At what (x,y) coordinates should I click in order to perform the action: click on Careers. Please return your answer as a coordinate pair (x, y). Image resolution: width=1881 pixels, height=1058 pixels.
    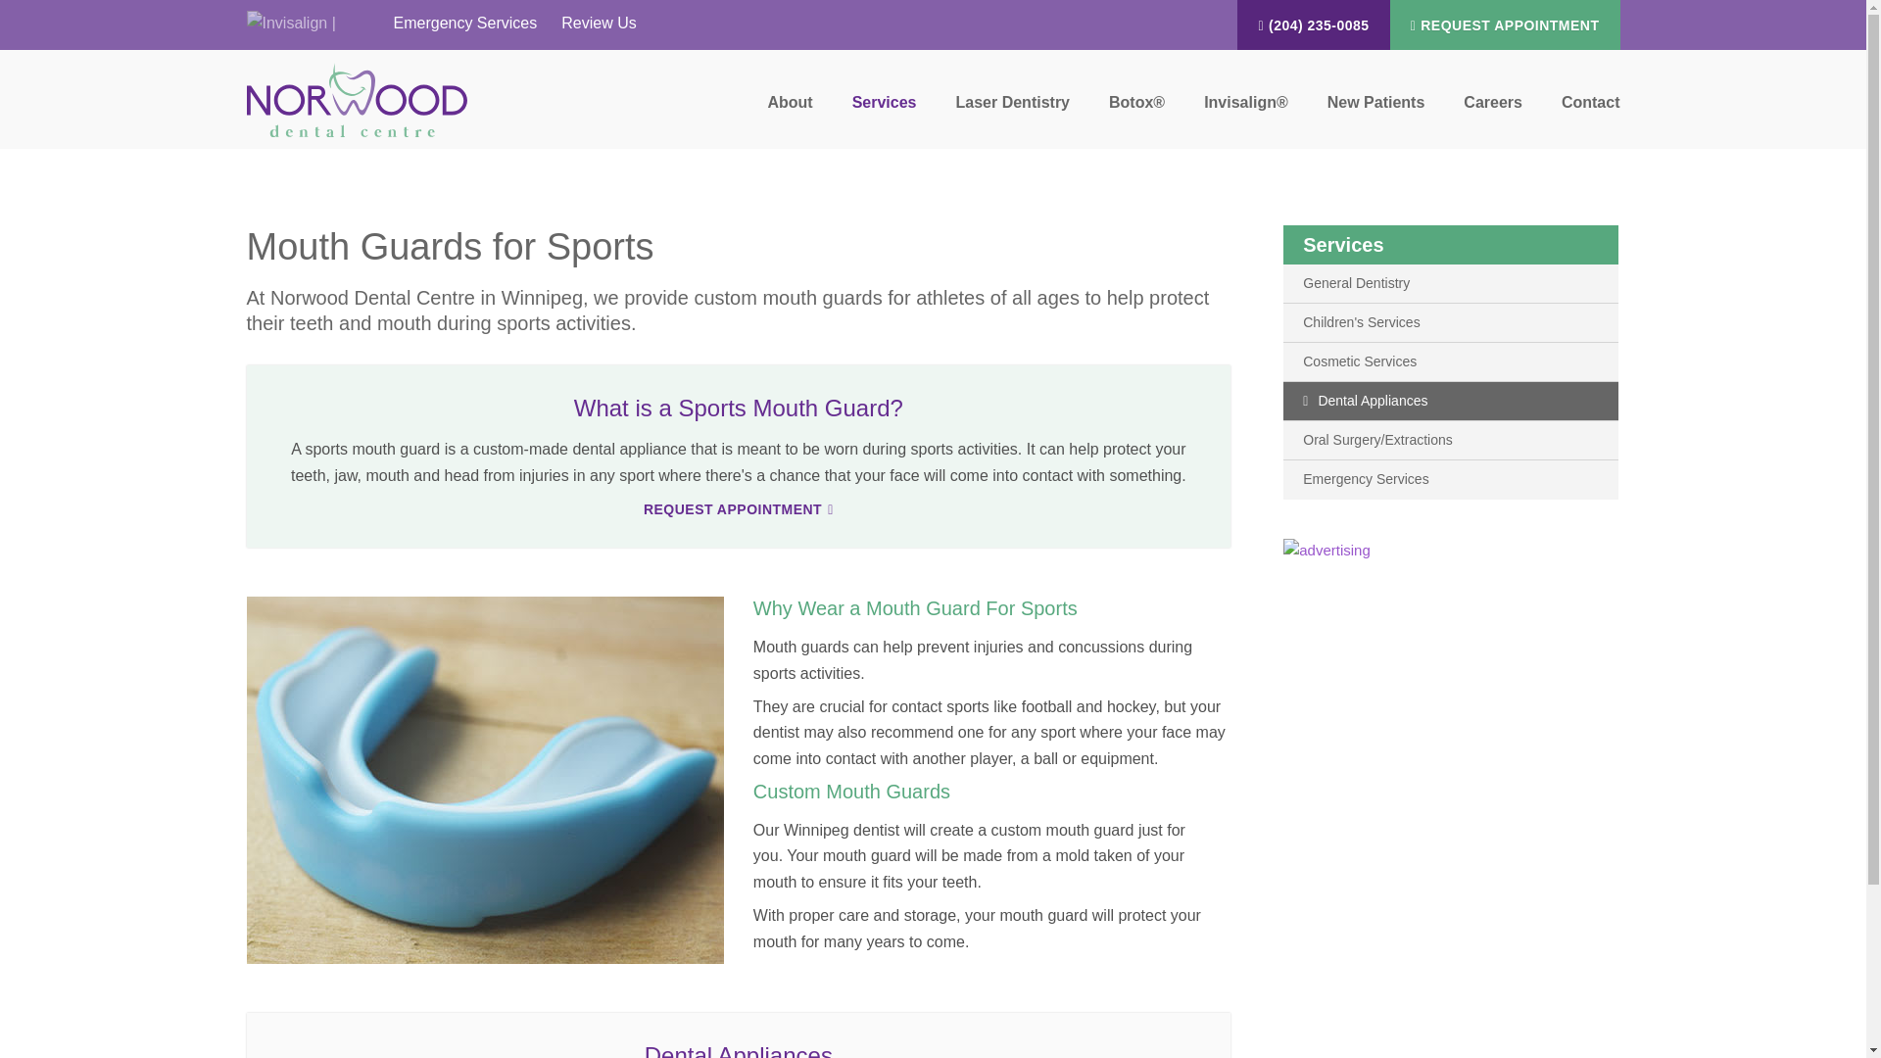
    Looking at the image, I should click on (1493, 114).